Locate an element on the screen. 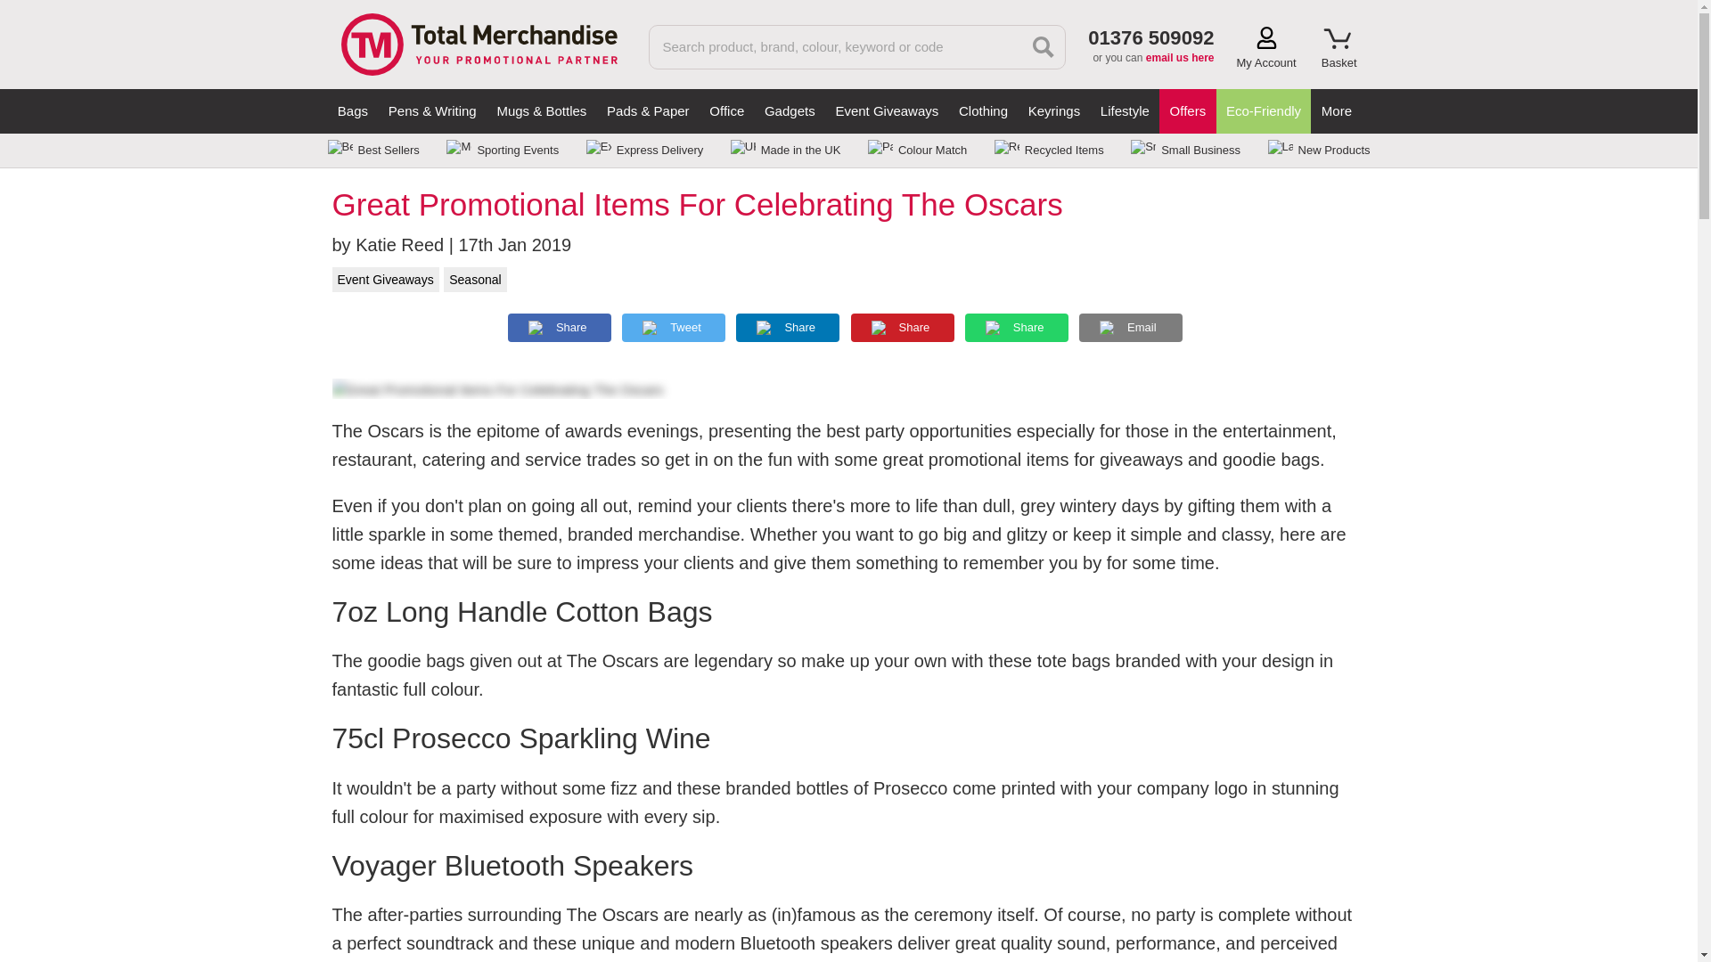 The height and width of the screenshot is (962, 1711). Promotional Bags is located at coordinates (353, 111).